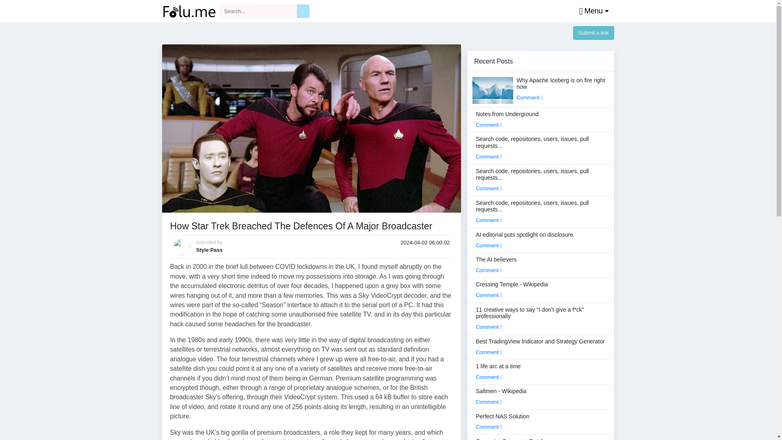 This screenshot has height=440, width=782. Describe the element at coordinates (593, 33) in the screenshot. I see `Submit a link` at that location.